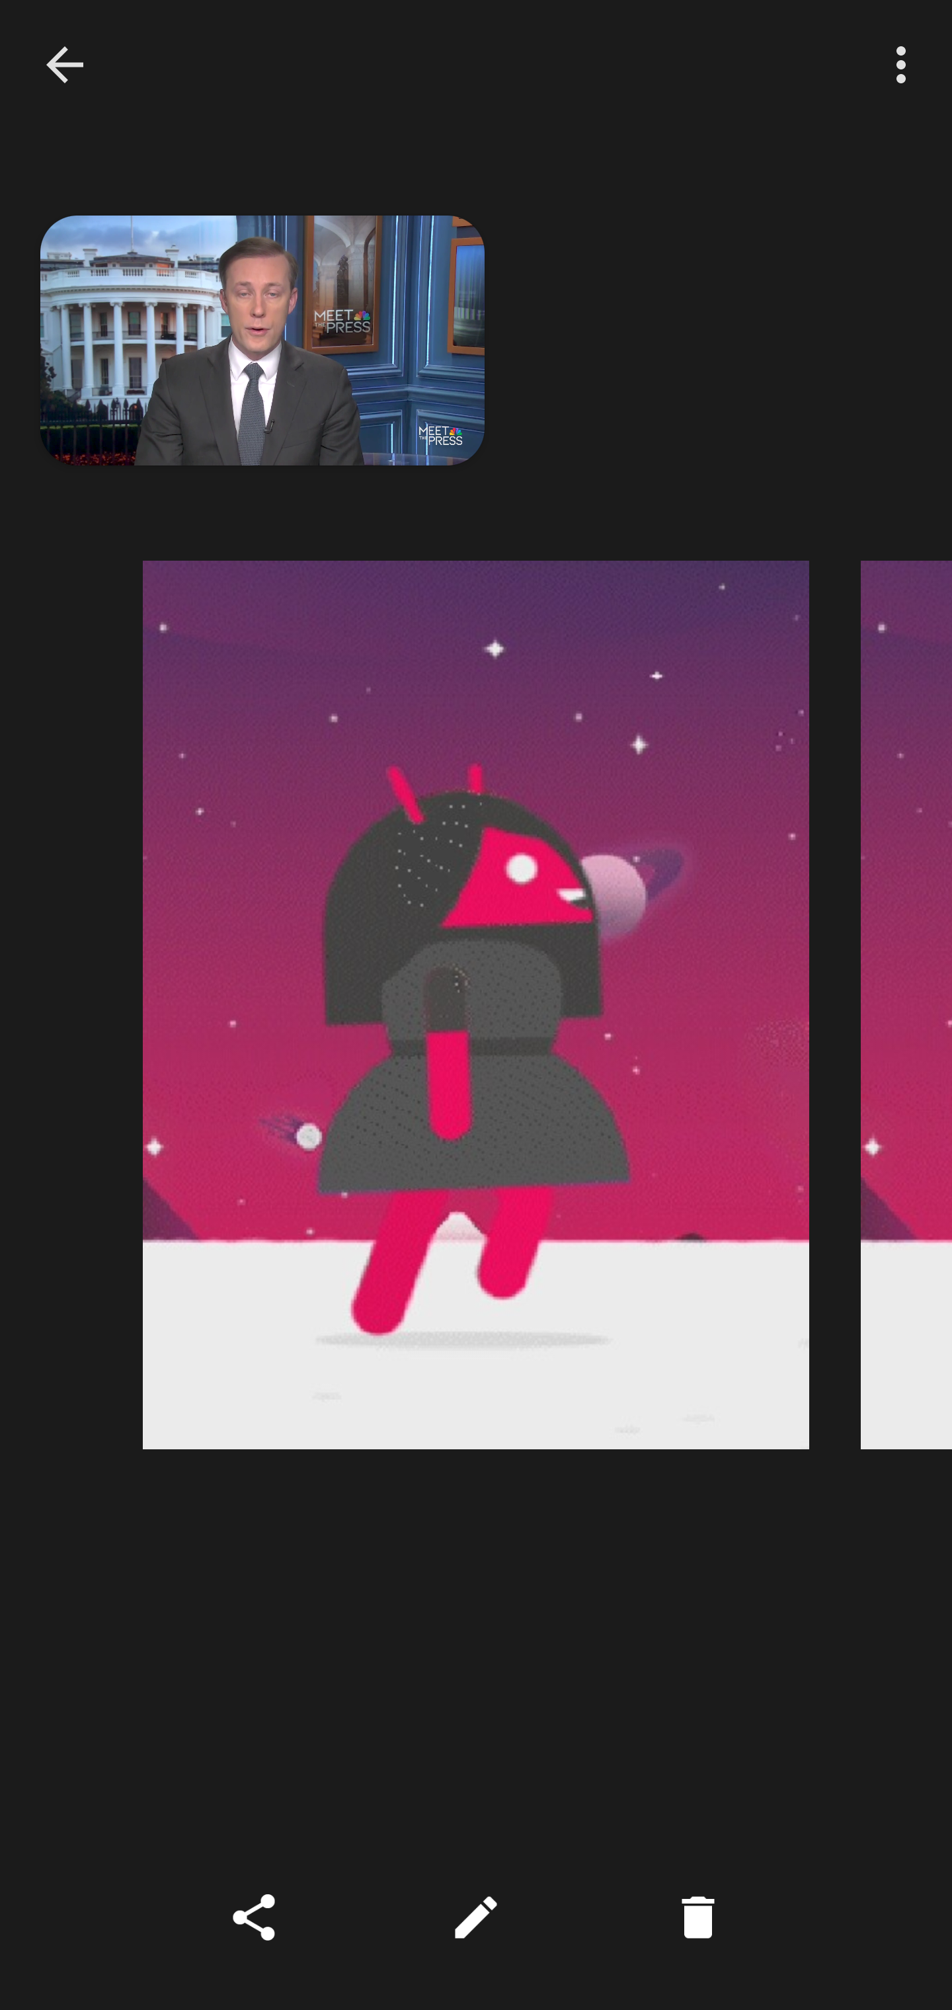 This screenshot has width=952, height=2010. I want to click on More options, so click(906, 65).